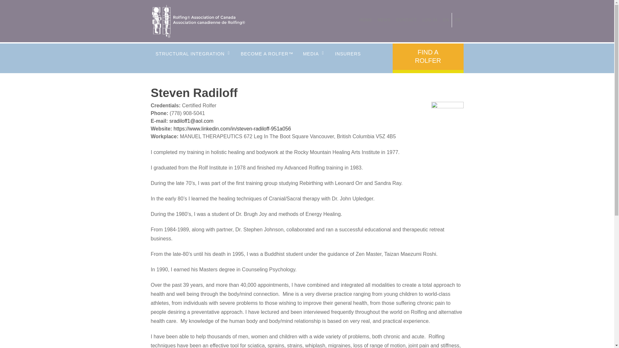 The width and height of the screenshot is (619, 348). Describe the element at coordinates (192, 95) in the screenshot. I see `THE SCIENCE OF STRUCTURAL INTEGRATION` at that location.